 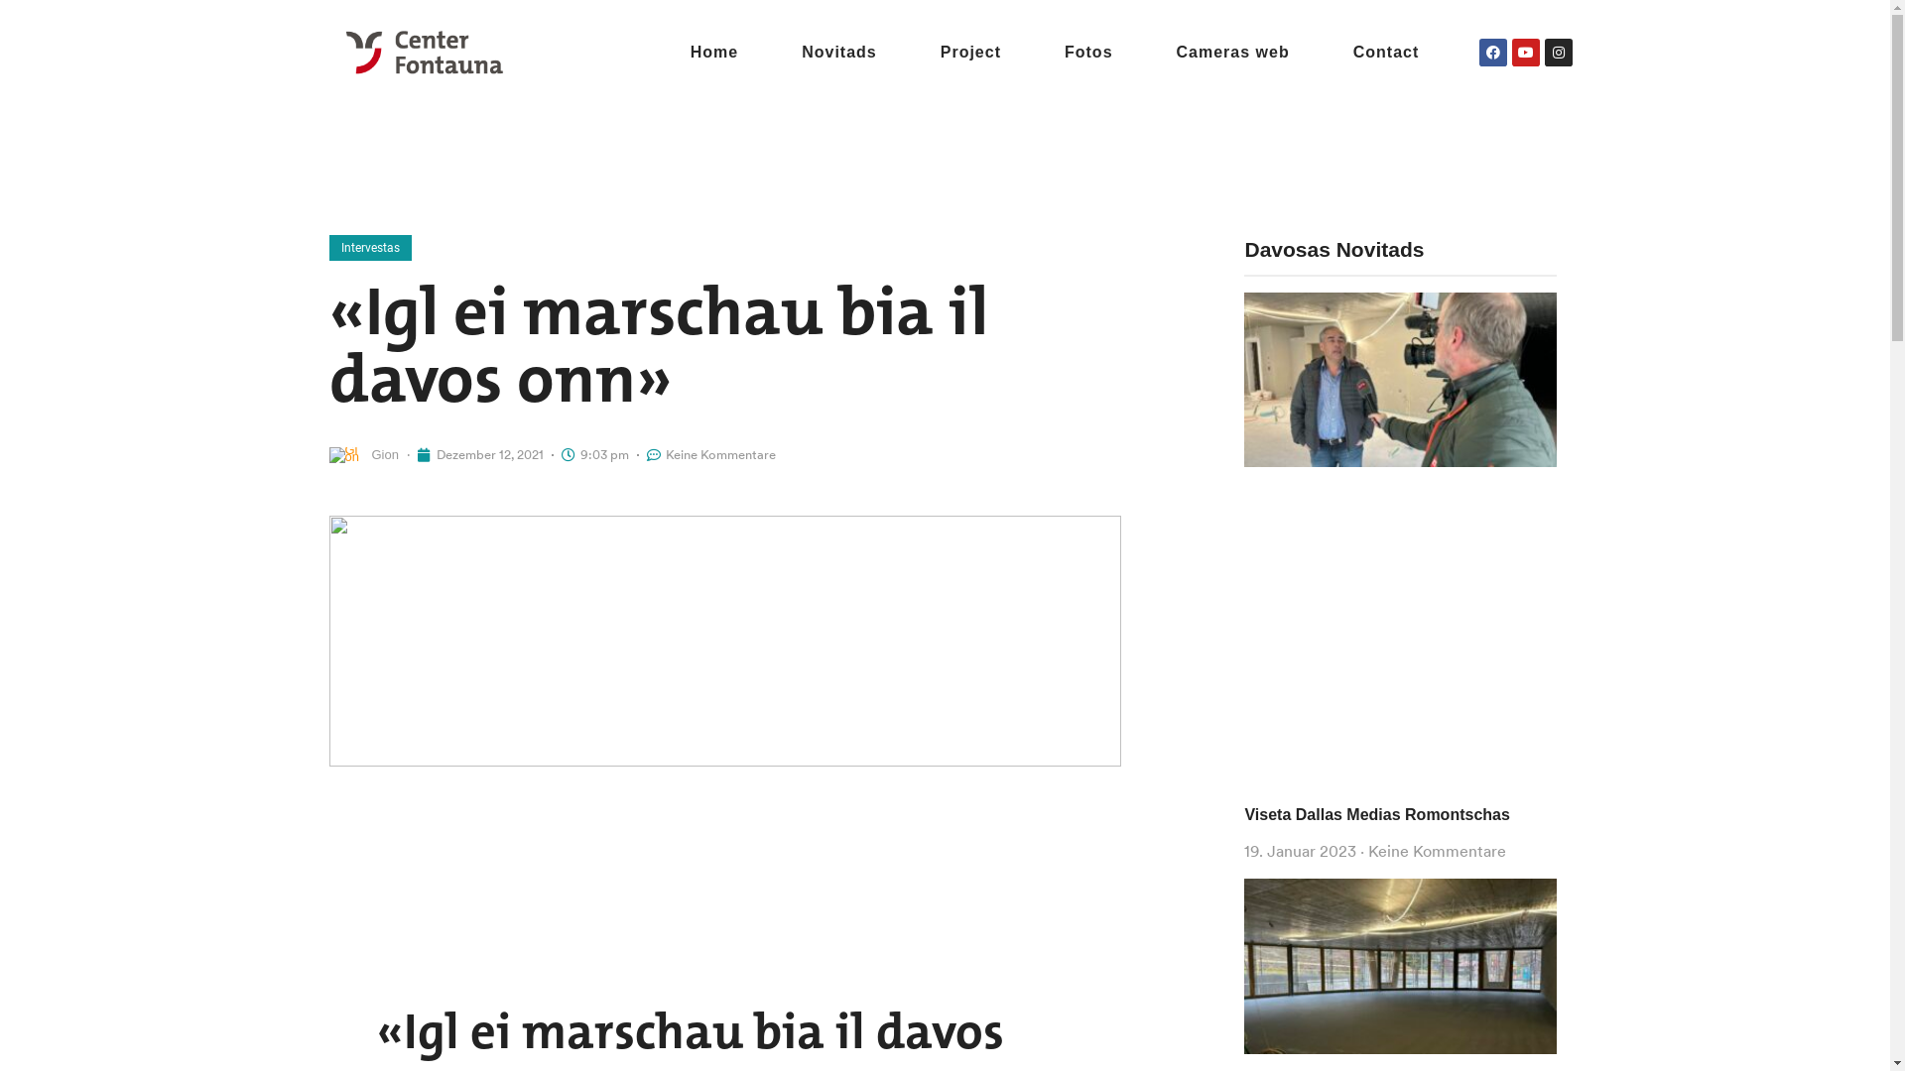 I want to click on Intervestas, so click(x=371, y=248).